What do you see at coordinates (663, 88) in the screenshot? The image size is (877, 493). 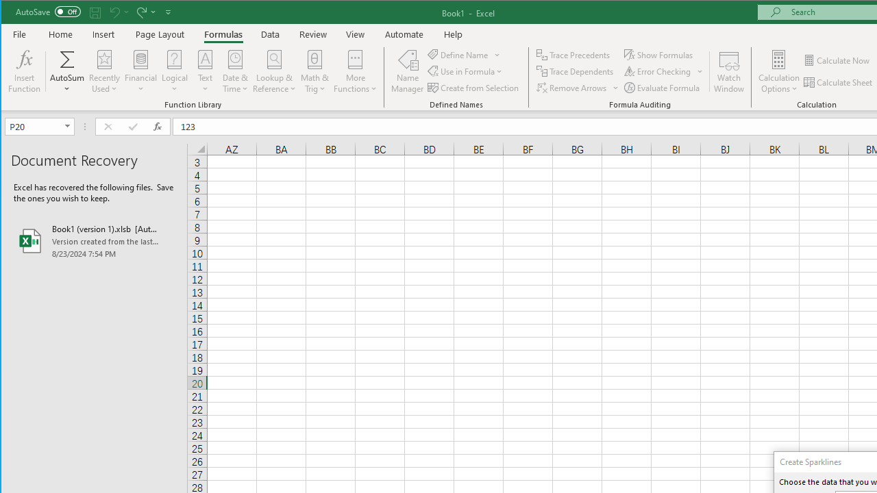 I see `Evaluate Formula` at bounding box center [663, 88].